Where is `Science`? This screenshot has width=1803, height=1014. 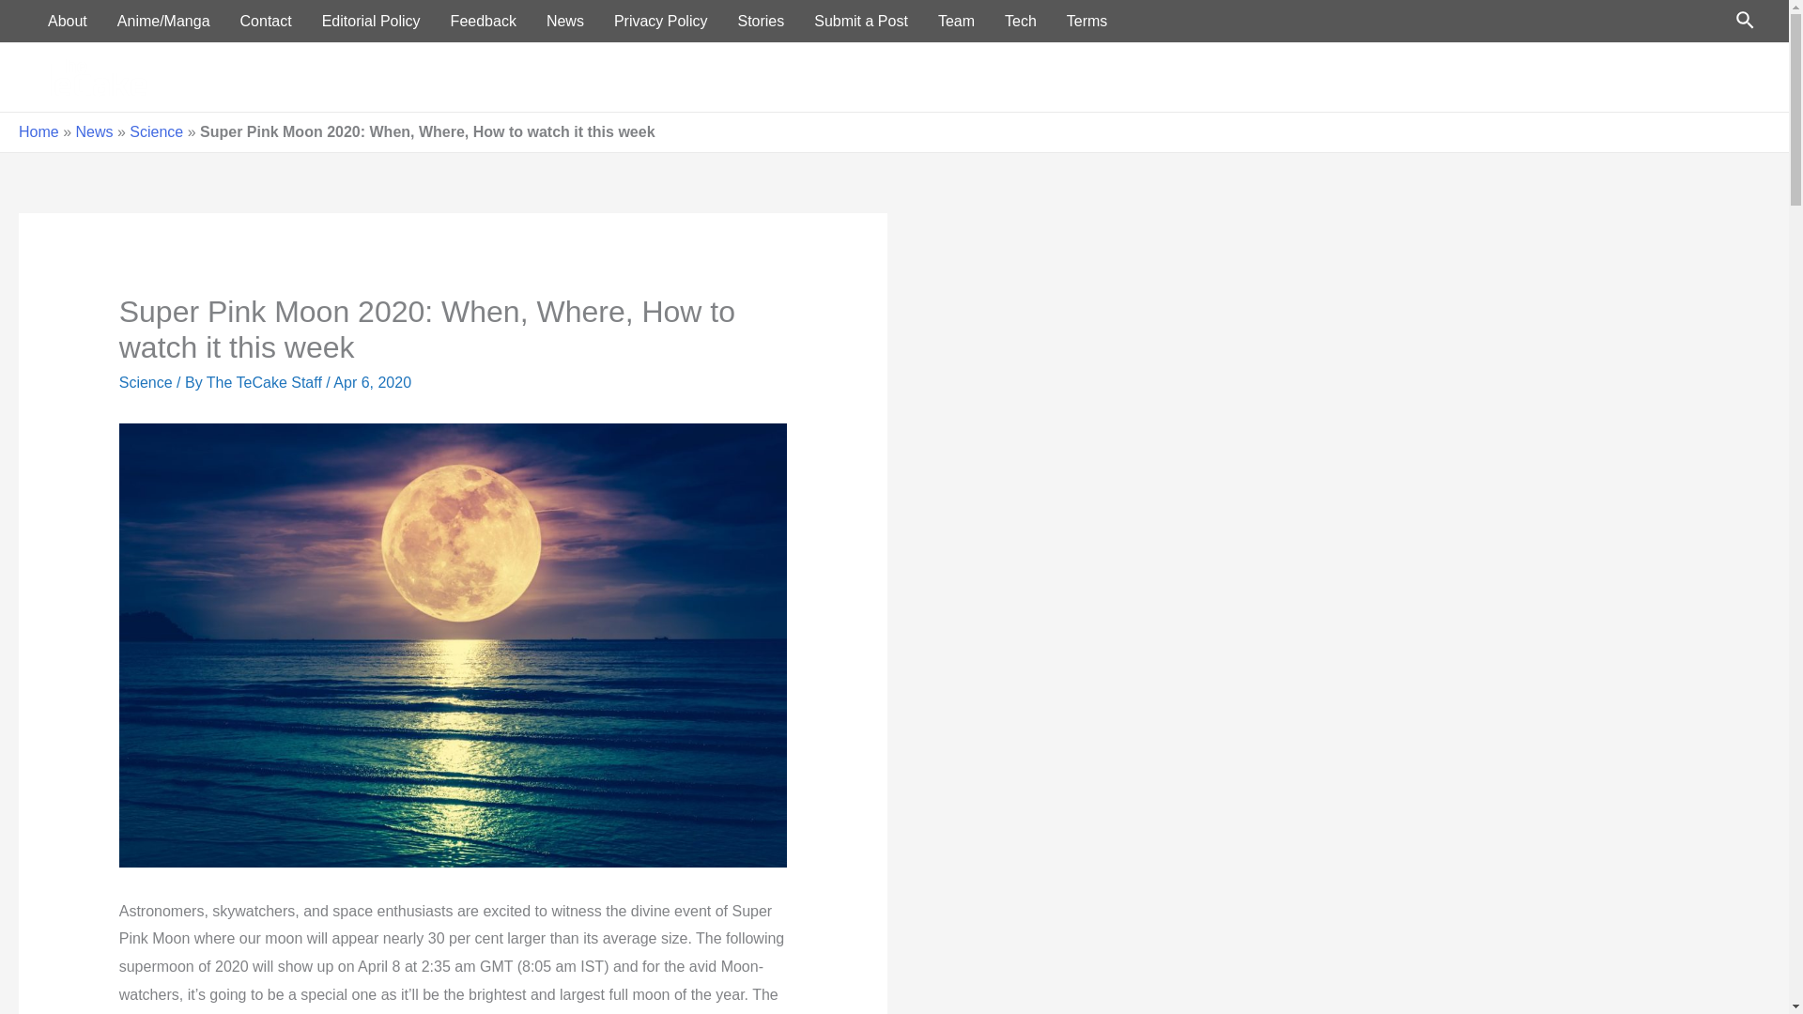 Science is located at coordinates (156, 131).